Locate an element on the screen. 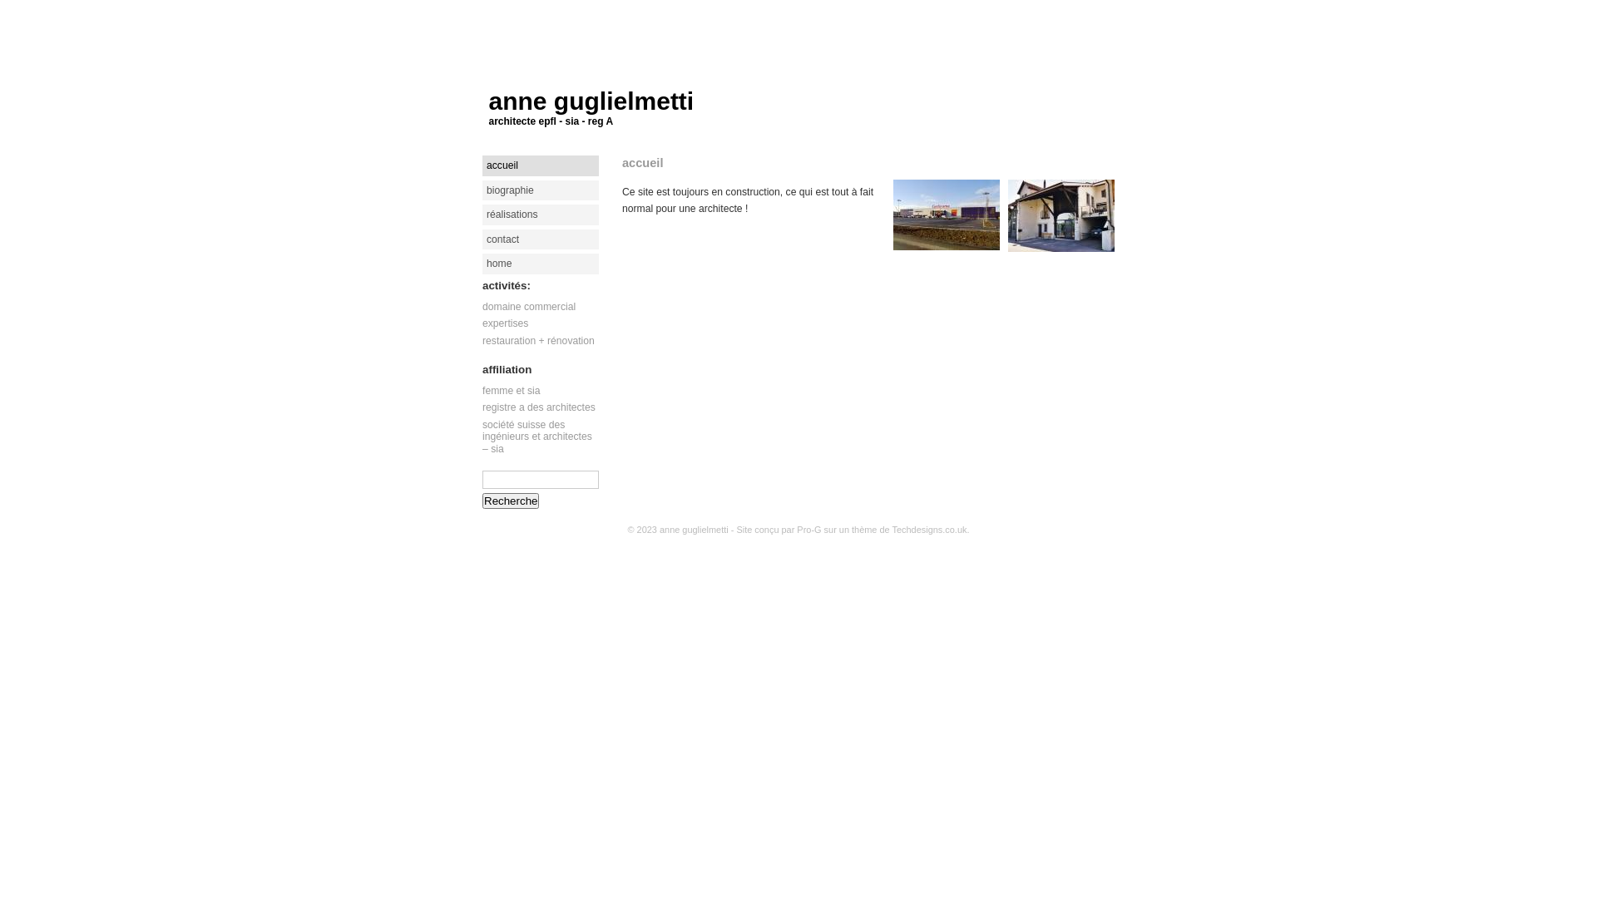 This screenshot has height=898, width=1597. domaine commercial is located at coordinates (529, 307).